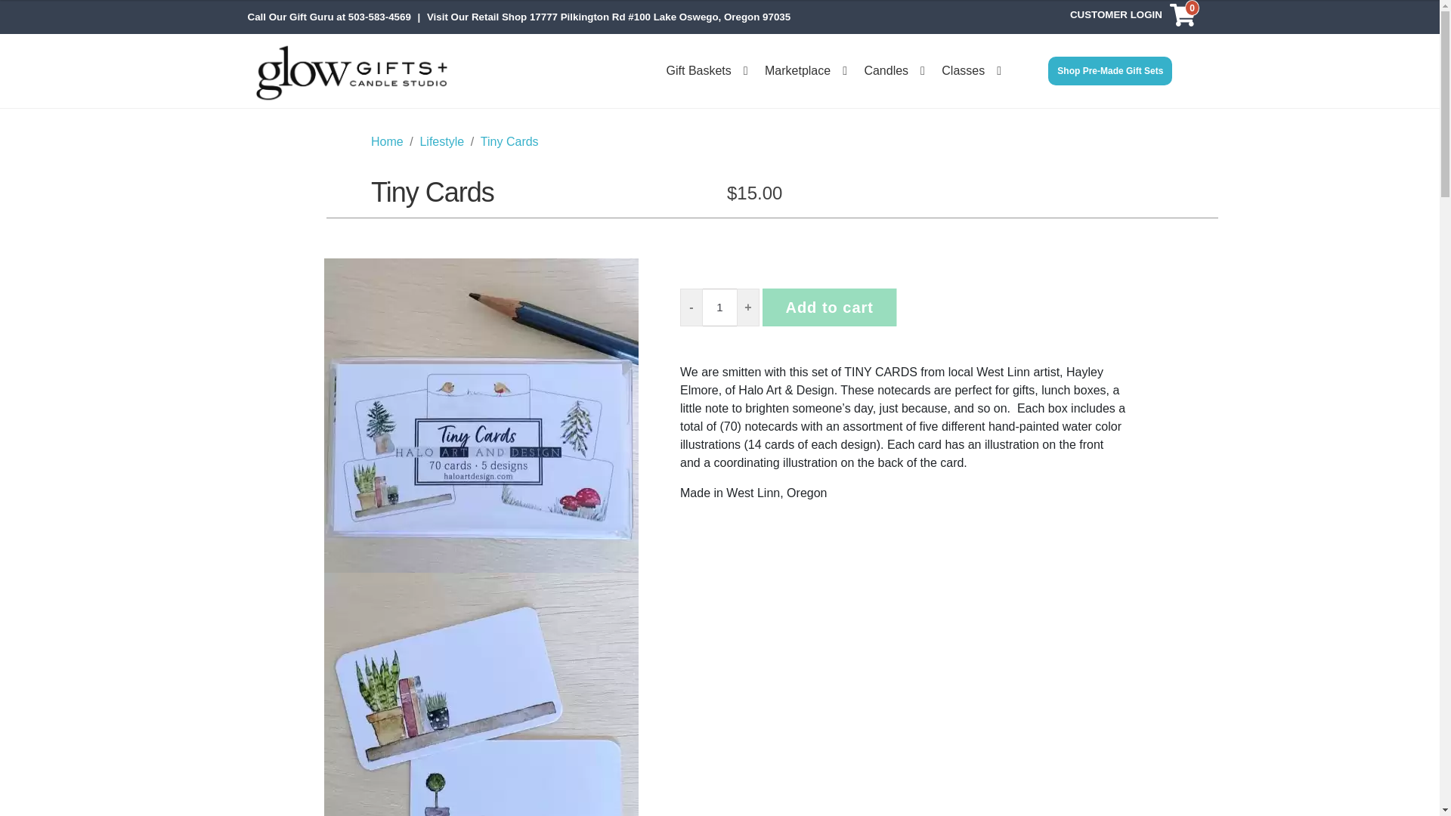 Image resolution: width=1451 pixels, height=816 pixels. Describe the element at coordinates (894, 71) in the screenshot. I see `Candles` at that location.